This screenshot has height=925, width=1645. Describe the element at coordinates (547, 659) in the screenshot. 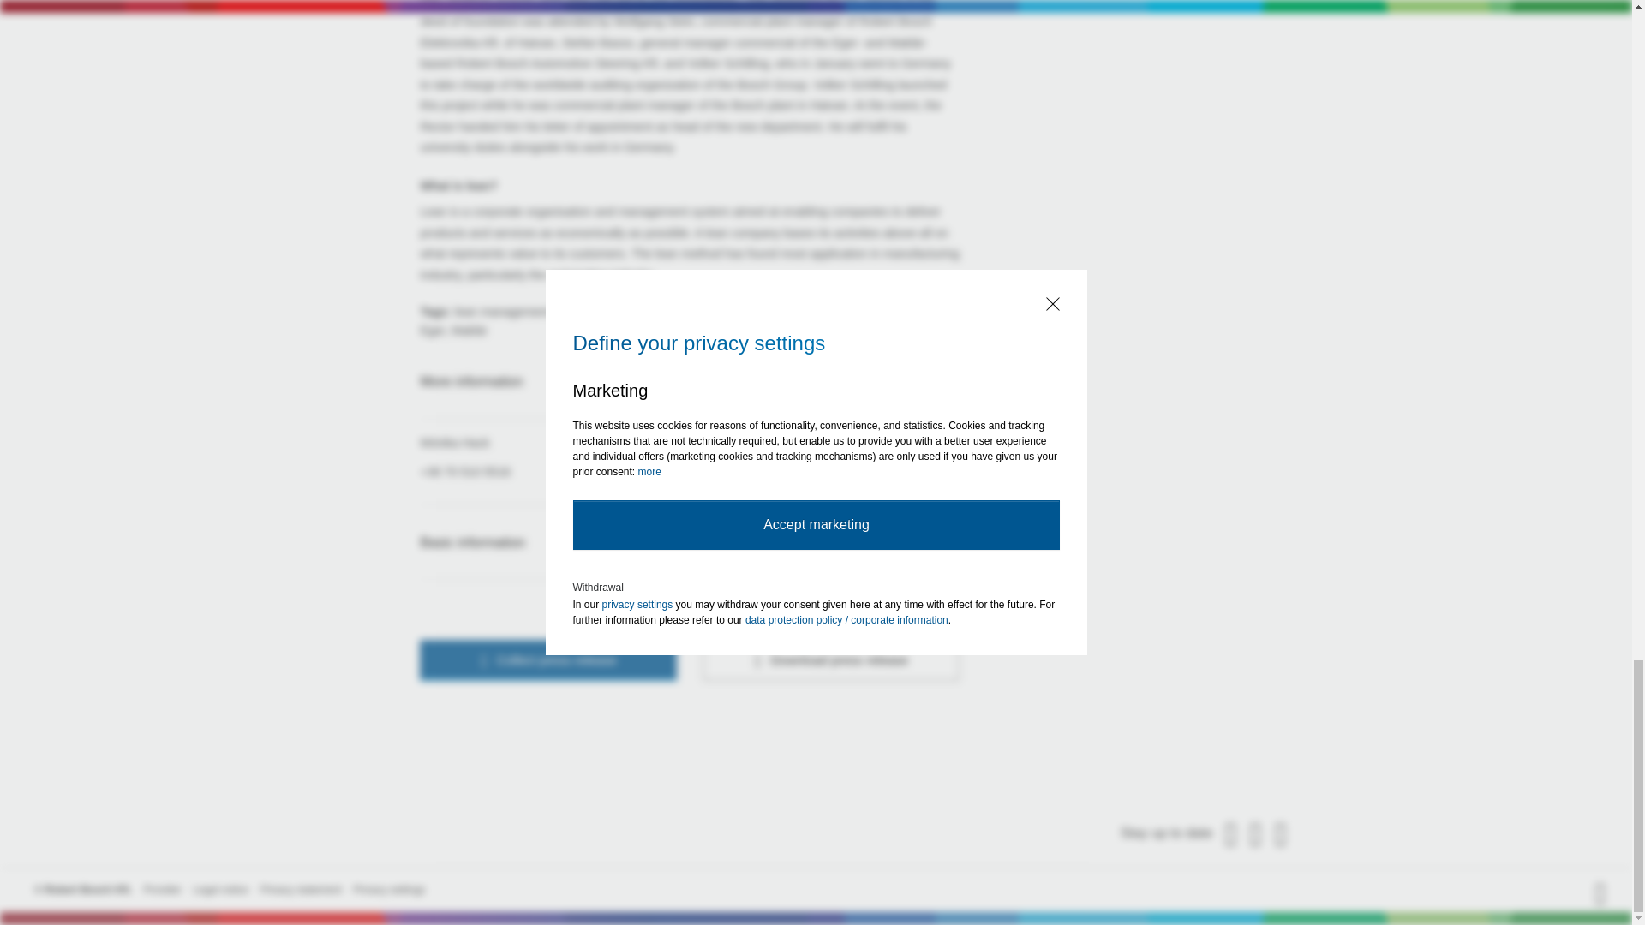

I see `Collect press release` at that location.